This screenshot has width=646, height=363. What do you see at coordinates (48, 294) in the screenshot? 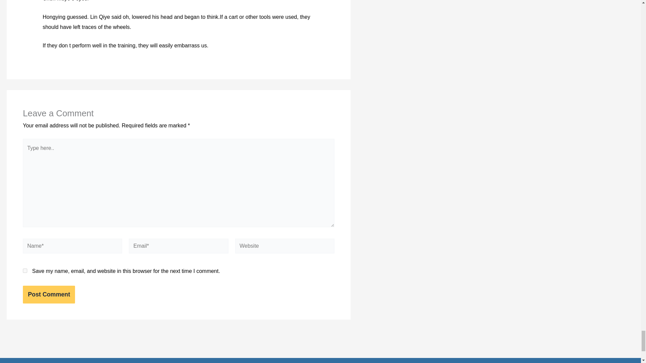
I see `Post Comment` at bounding box center [48, 294].